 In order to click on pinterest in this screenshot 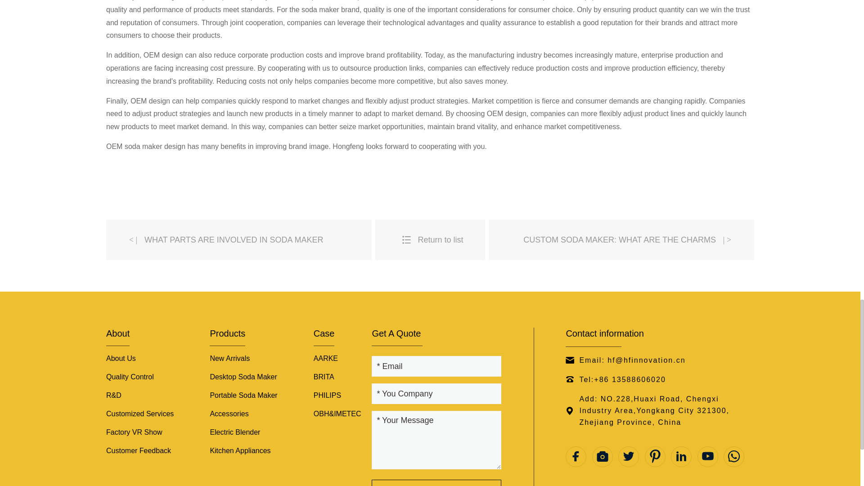, I will do `click(655, 456)`.